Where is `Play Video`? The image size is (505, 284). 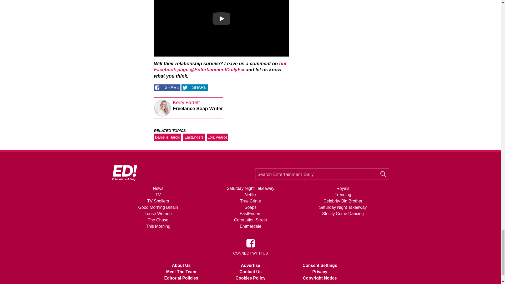 Play Video is located at coordinates (221, 19).